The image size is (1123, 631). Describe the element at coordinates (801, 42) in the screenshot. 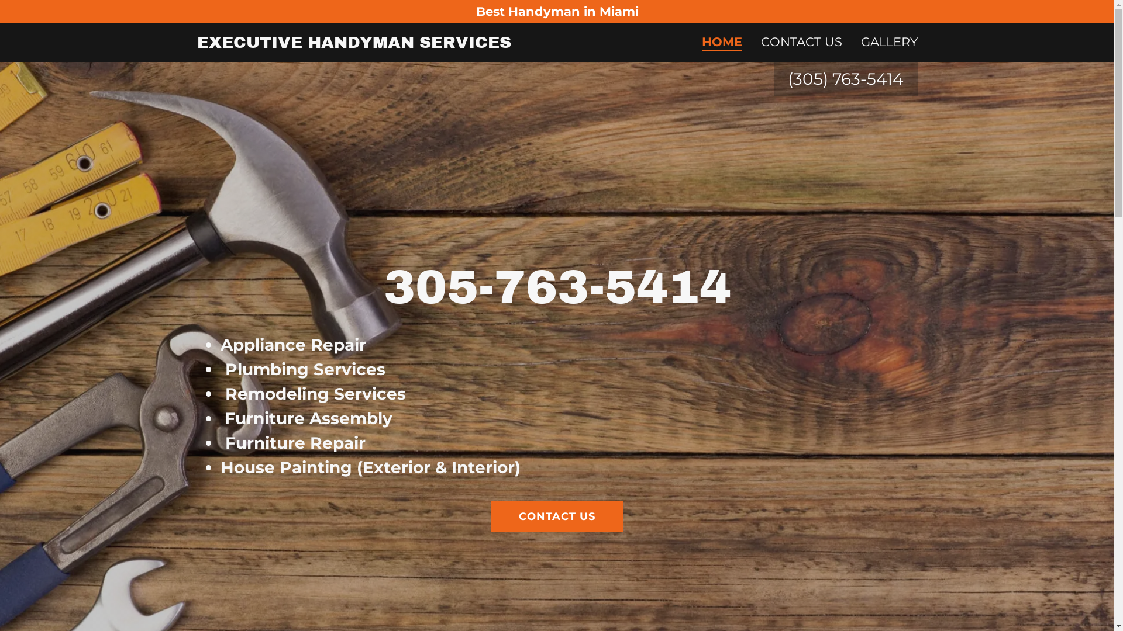

I see `CONTACT US` at that location.